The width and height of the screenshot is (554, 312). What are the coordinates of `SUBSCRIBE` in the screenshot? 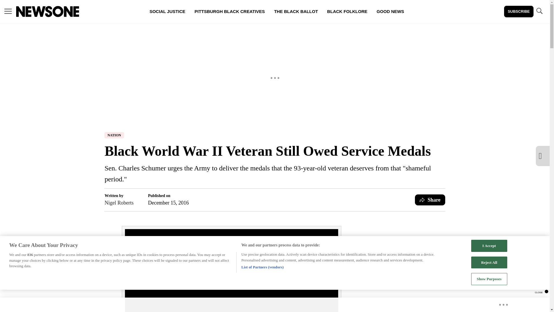 It's located at (519, 12).